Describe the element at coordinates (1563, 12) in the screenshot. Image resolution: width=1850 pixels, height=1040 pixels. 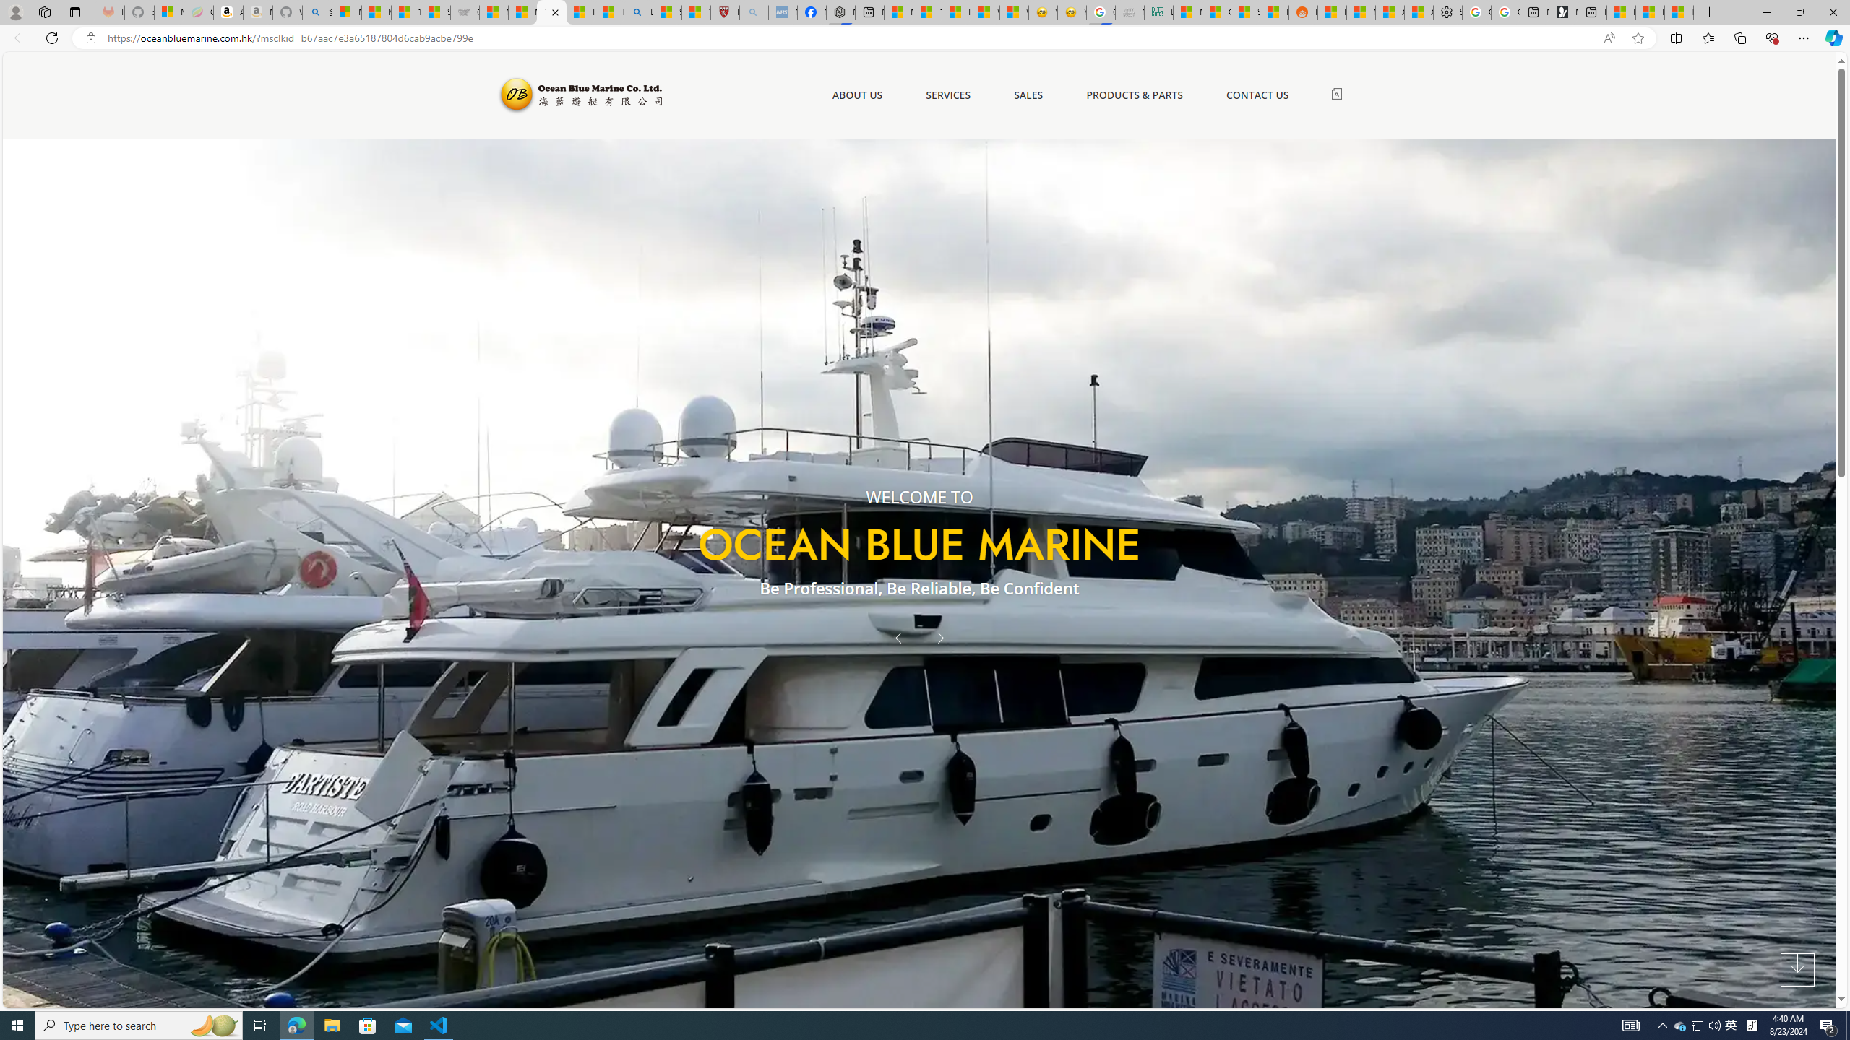
I see `Microsoft Start Gaming` at that location.